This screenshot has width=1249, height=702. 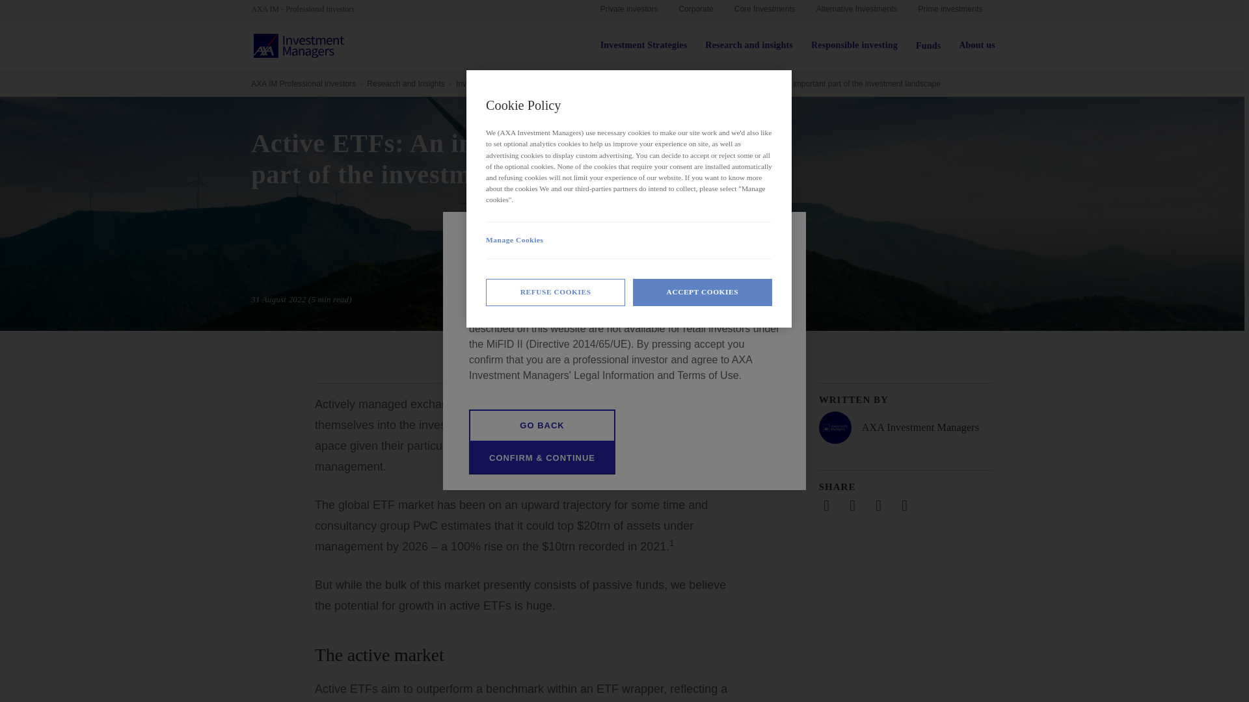 I want to click on Alternative Investments, so click(x=856, y=10).